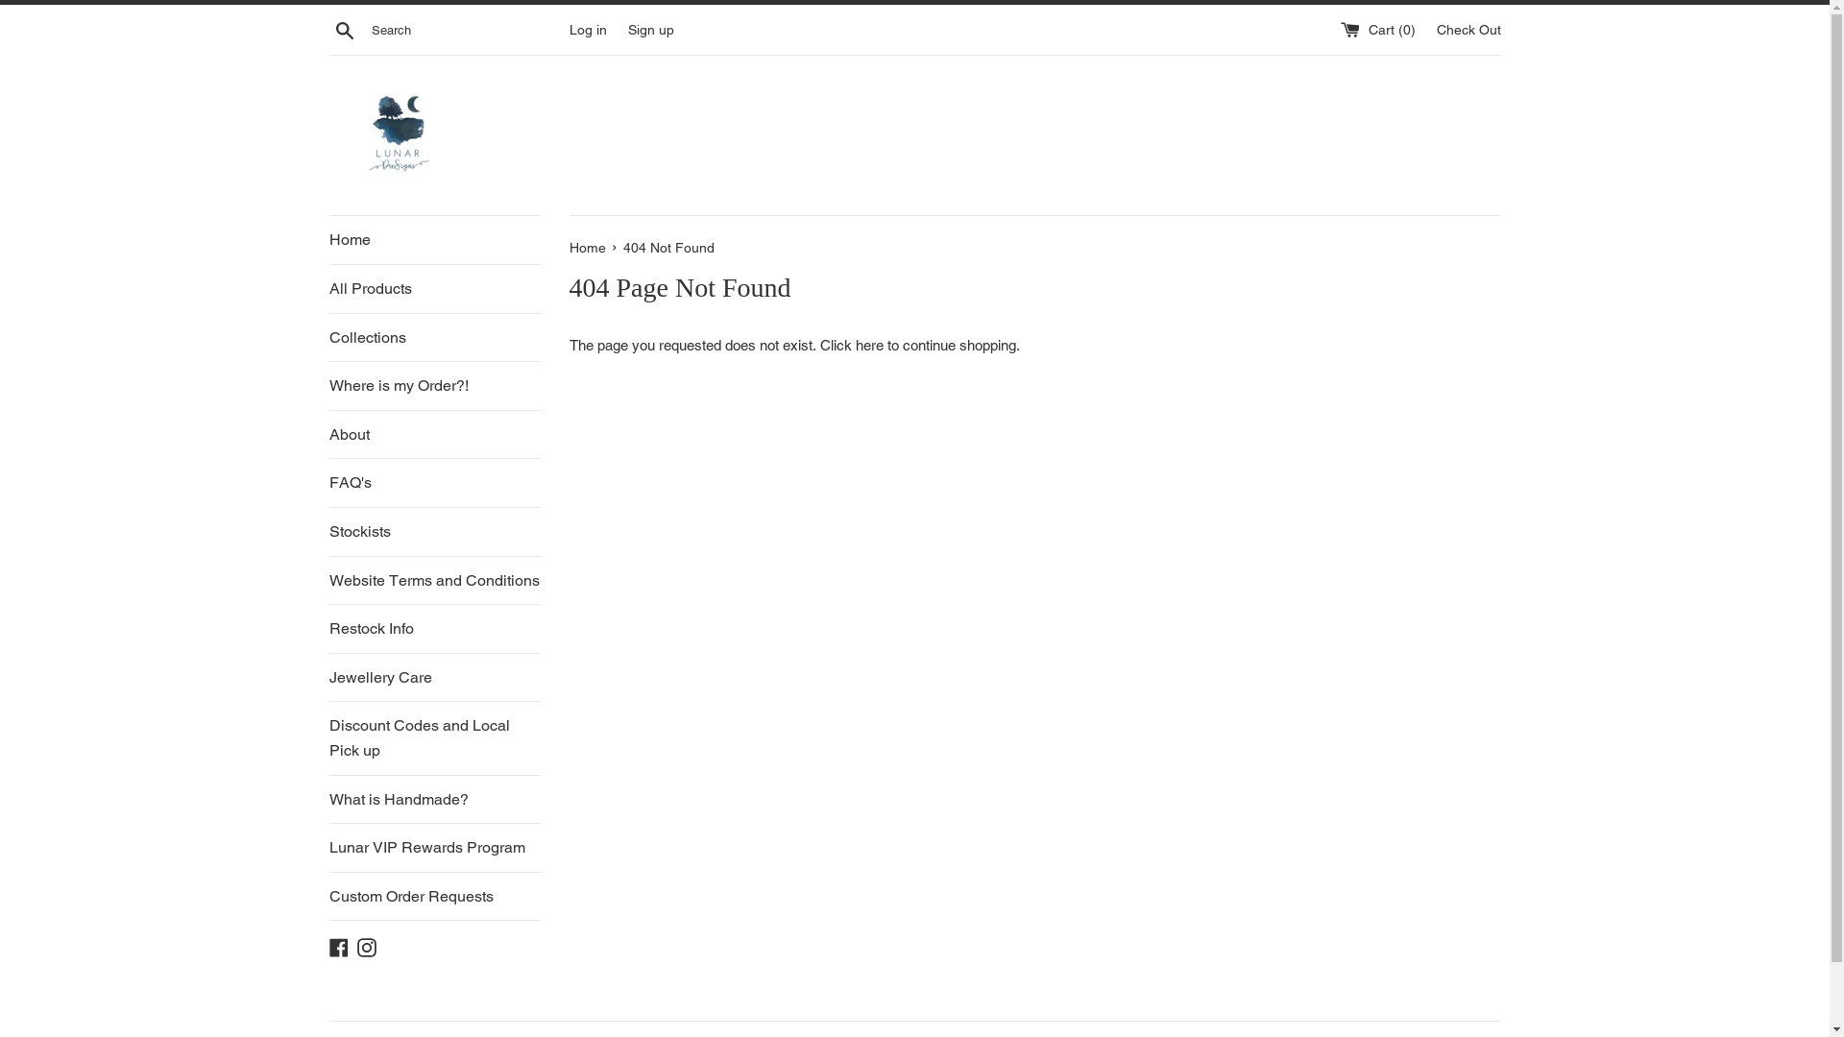 Image resolution: width=1844 pixels, height=1037 pixels. What do you see at coordinates (1380, 29) in the screenshot?
I see `Cart (0)` at bounding box center [1380, 29].